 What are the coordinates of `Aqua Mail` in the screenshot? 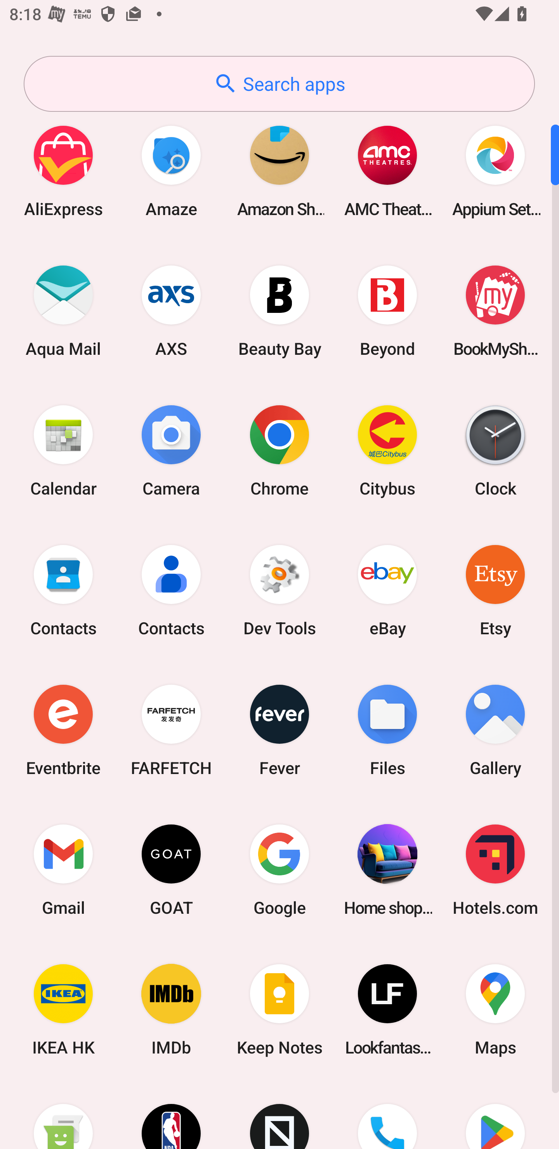 It's located at (63, 311).